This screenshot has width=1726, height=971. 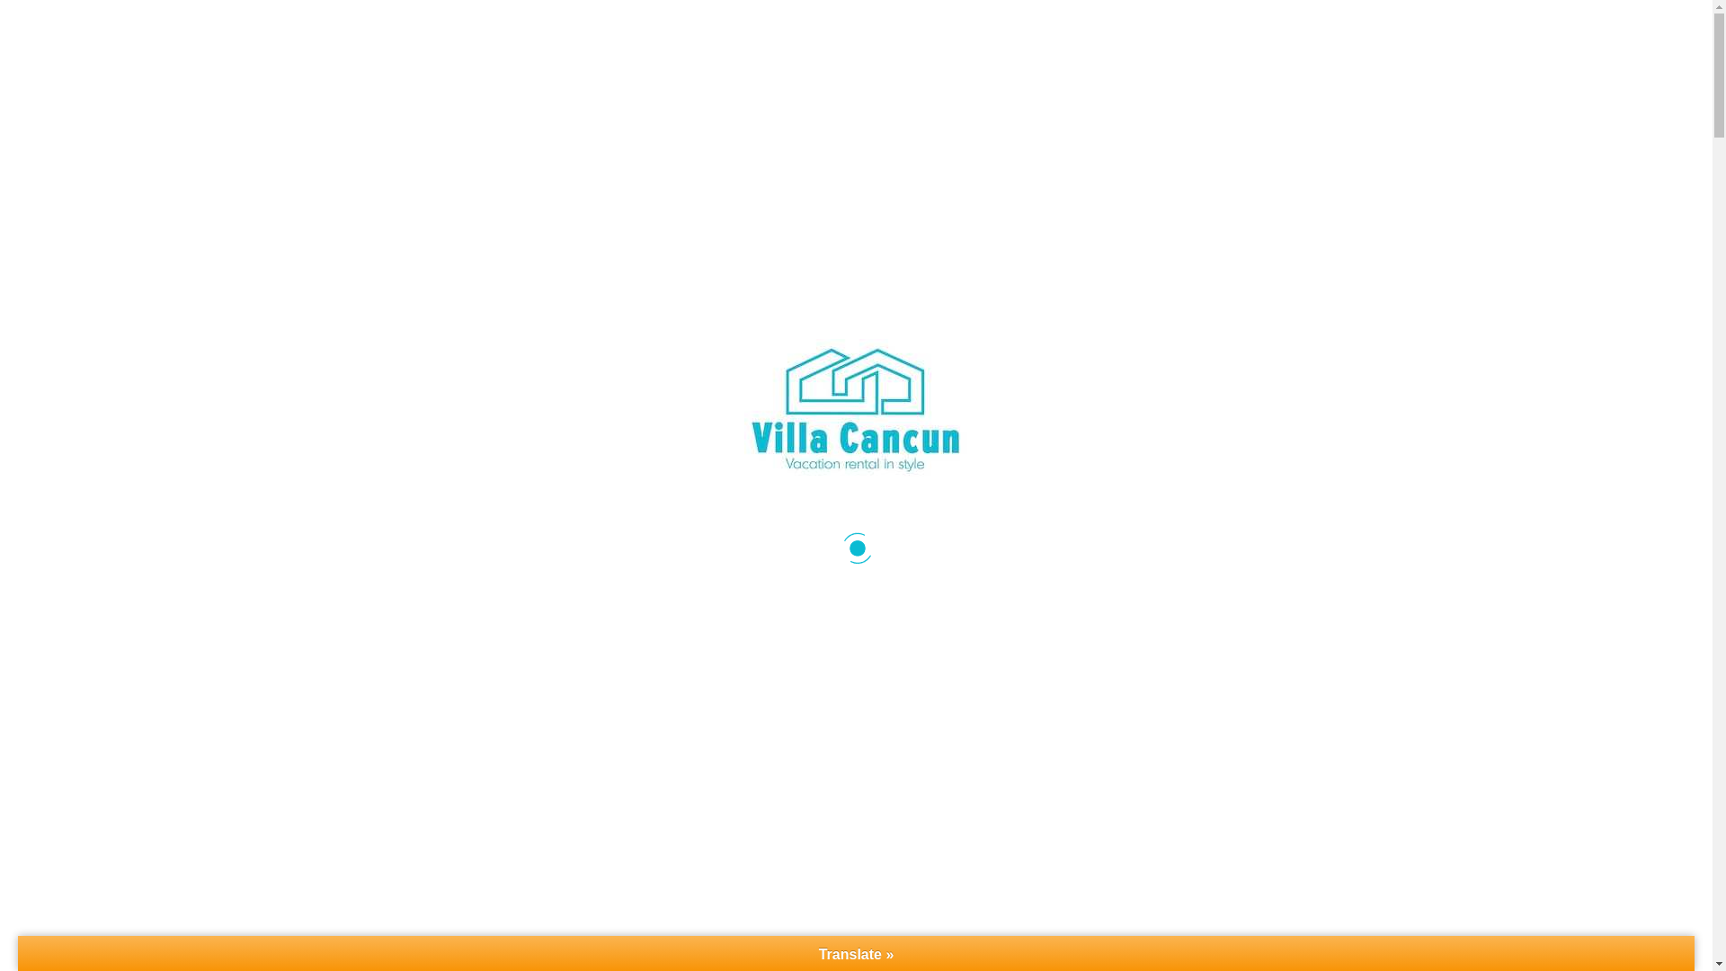 What do you see at coordinates (651, 72) in the screenshot?
I see `YACHTS` at bounding box center [651, 72].